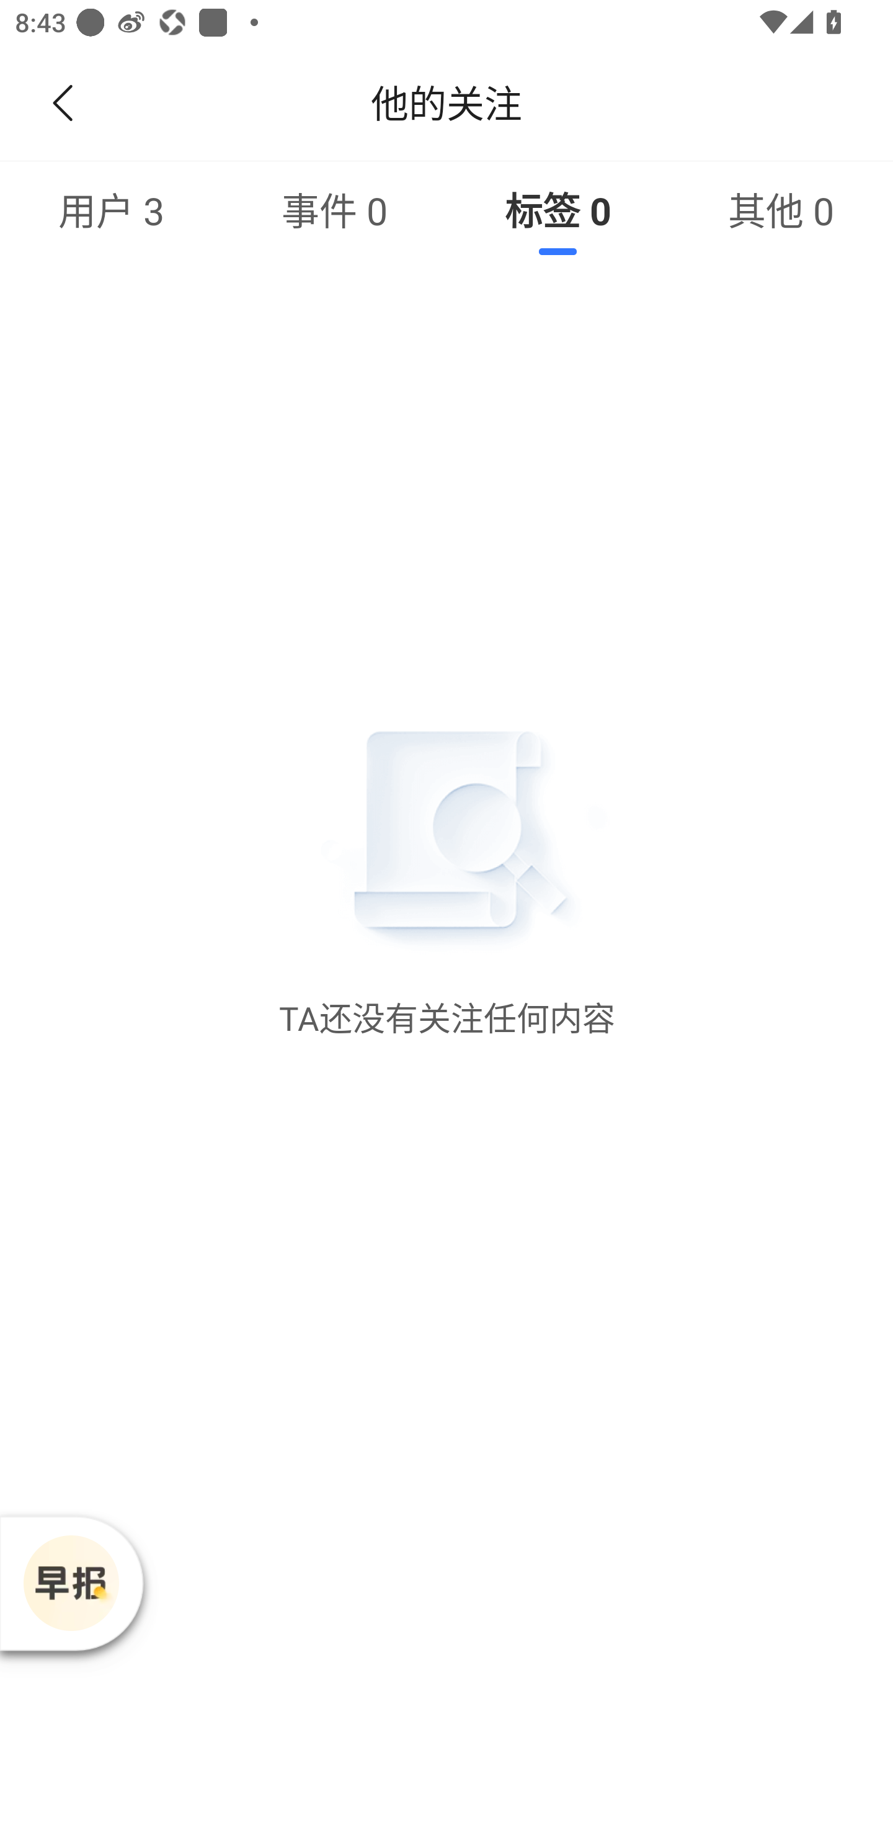  Describe the element at coordinates (112, 210) in the screenshot. I see `用户&nbsp;3，可选中` at that location.